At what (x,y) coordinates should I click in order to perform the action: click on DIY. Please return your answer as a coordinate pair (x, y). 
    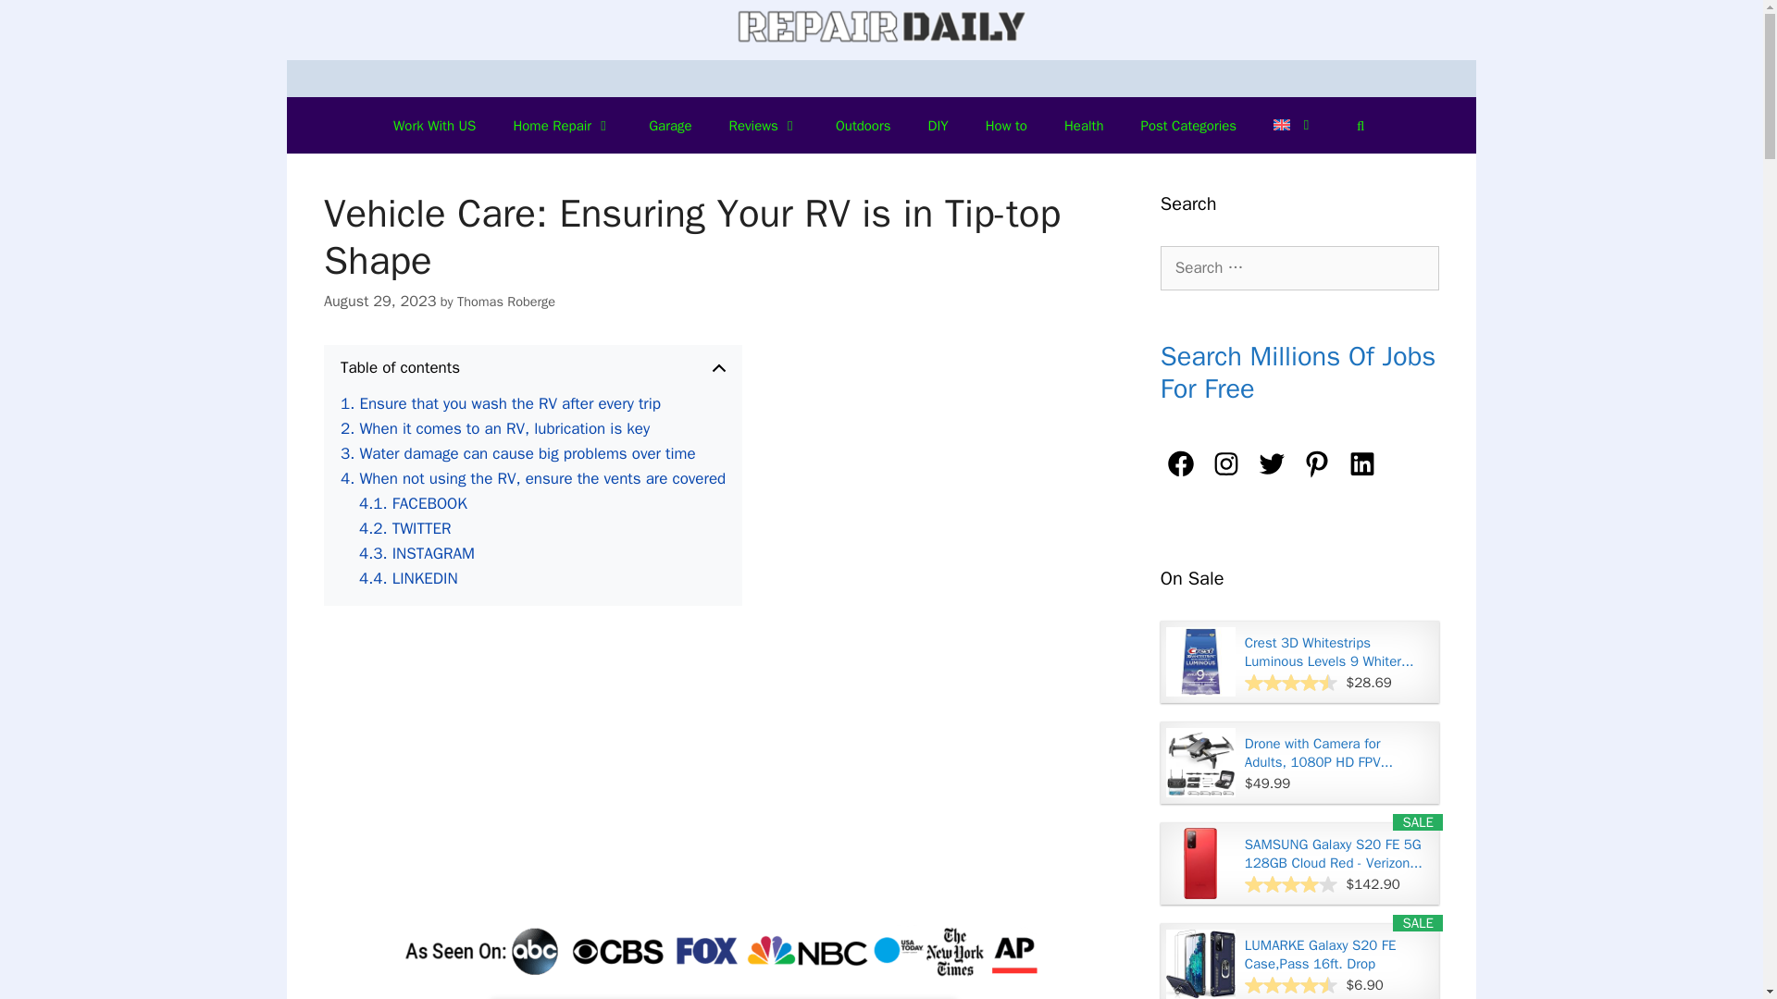
    Looking at the image, I should click on (938, 126).